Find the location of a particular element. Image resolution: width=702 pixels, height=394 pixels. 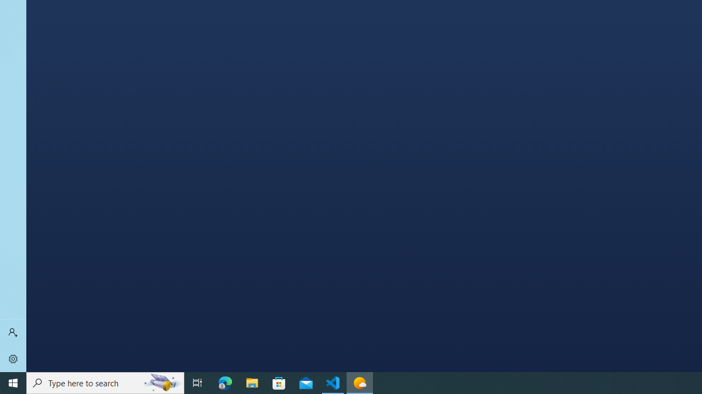

Weather - 1 running window is located at coordinates (360, 383).